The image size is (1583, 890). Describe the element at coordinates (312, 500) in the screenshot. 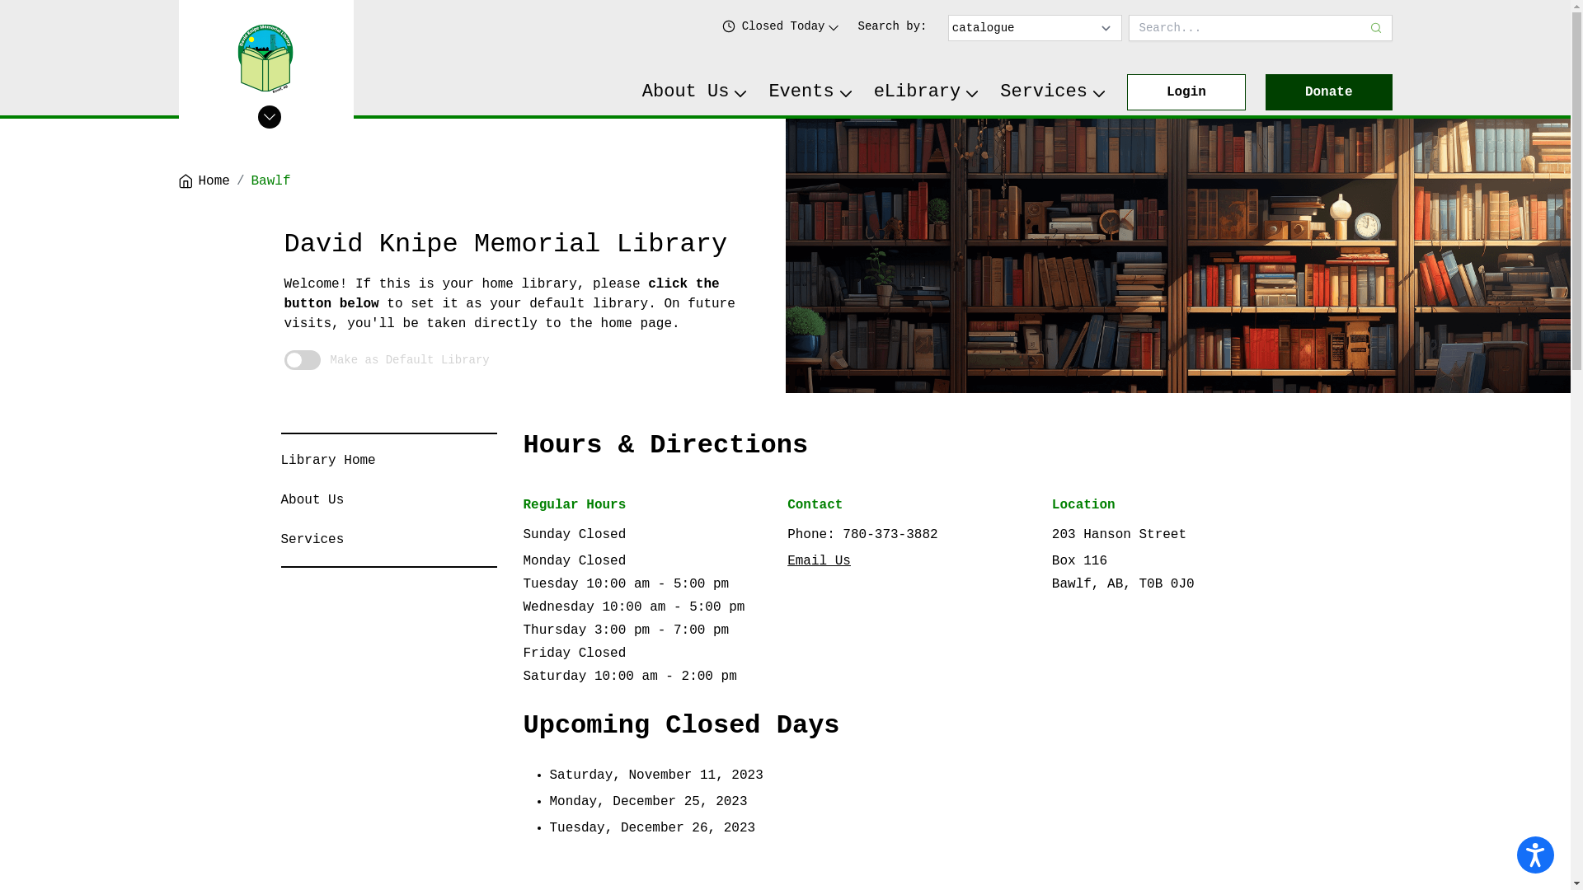

I see `About Us` at that location.